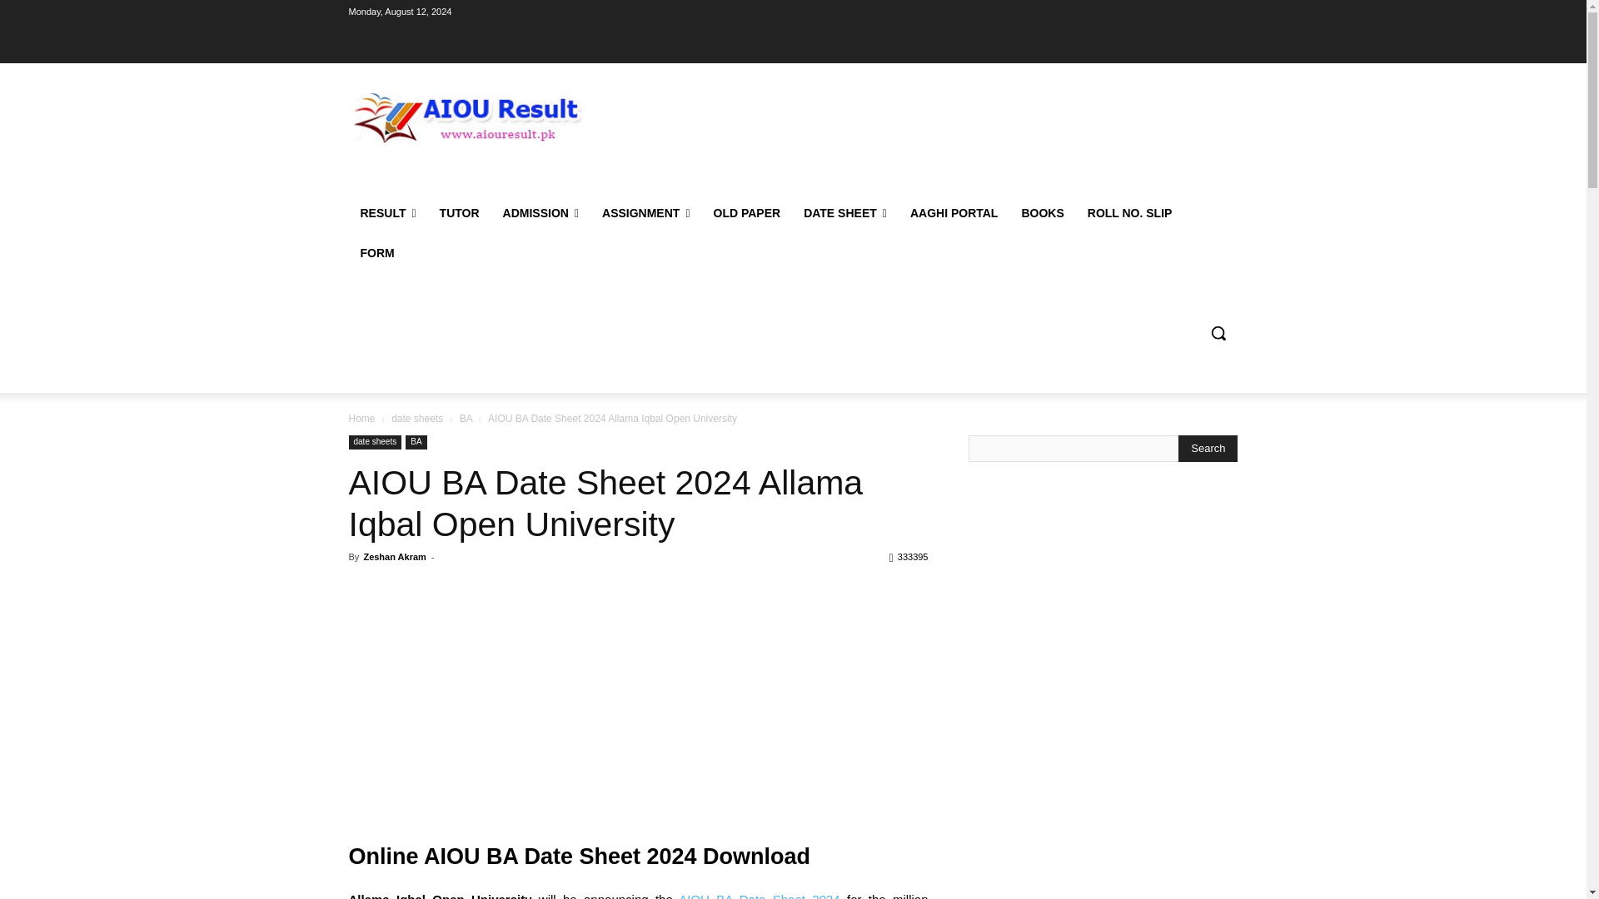 The height and width of the screenshot is (899, 1599). Describe the element at coordinates (467, 115) in the screenshot. I see `AIOU Result .pk` at that location.